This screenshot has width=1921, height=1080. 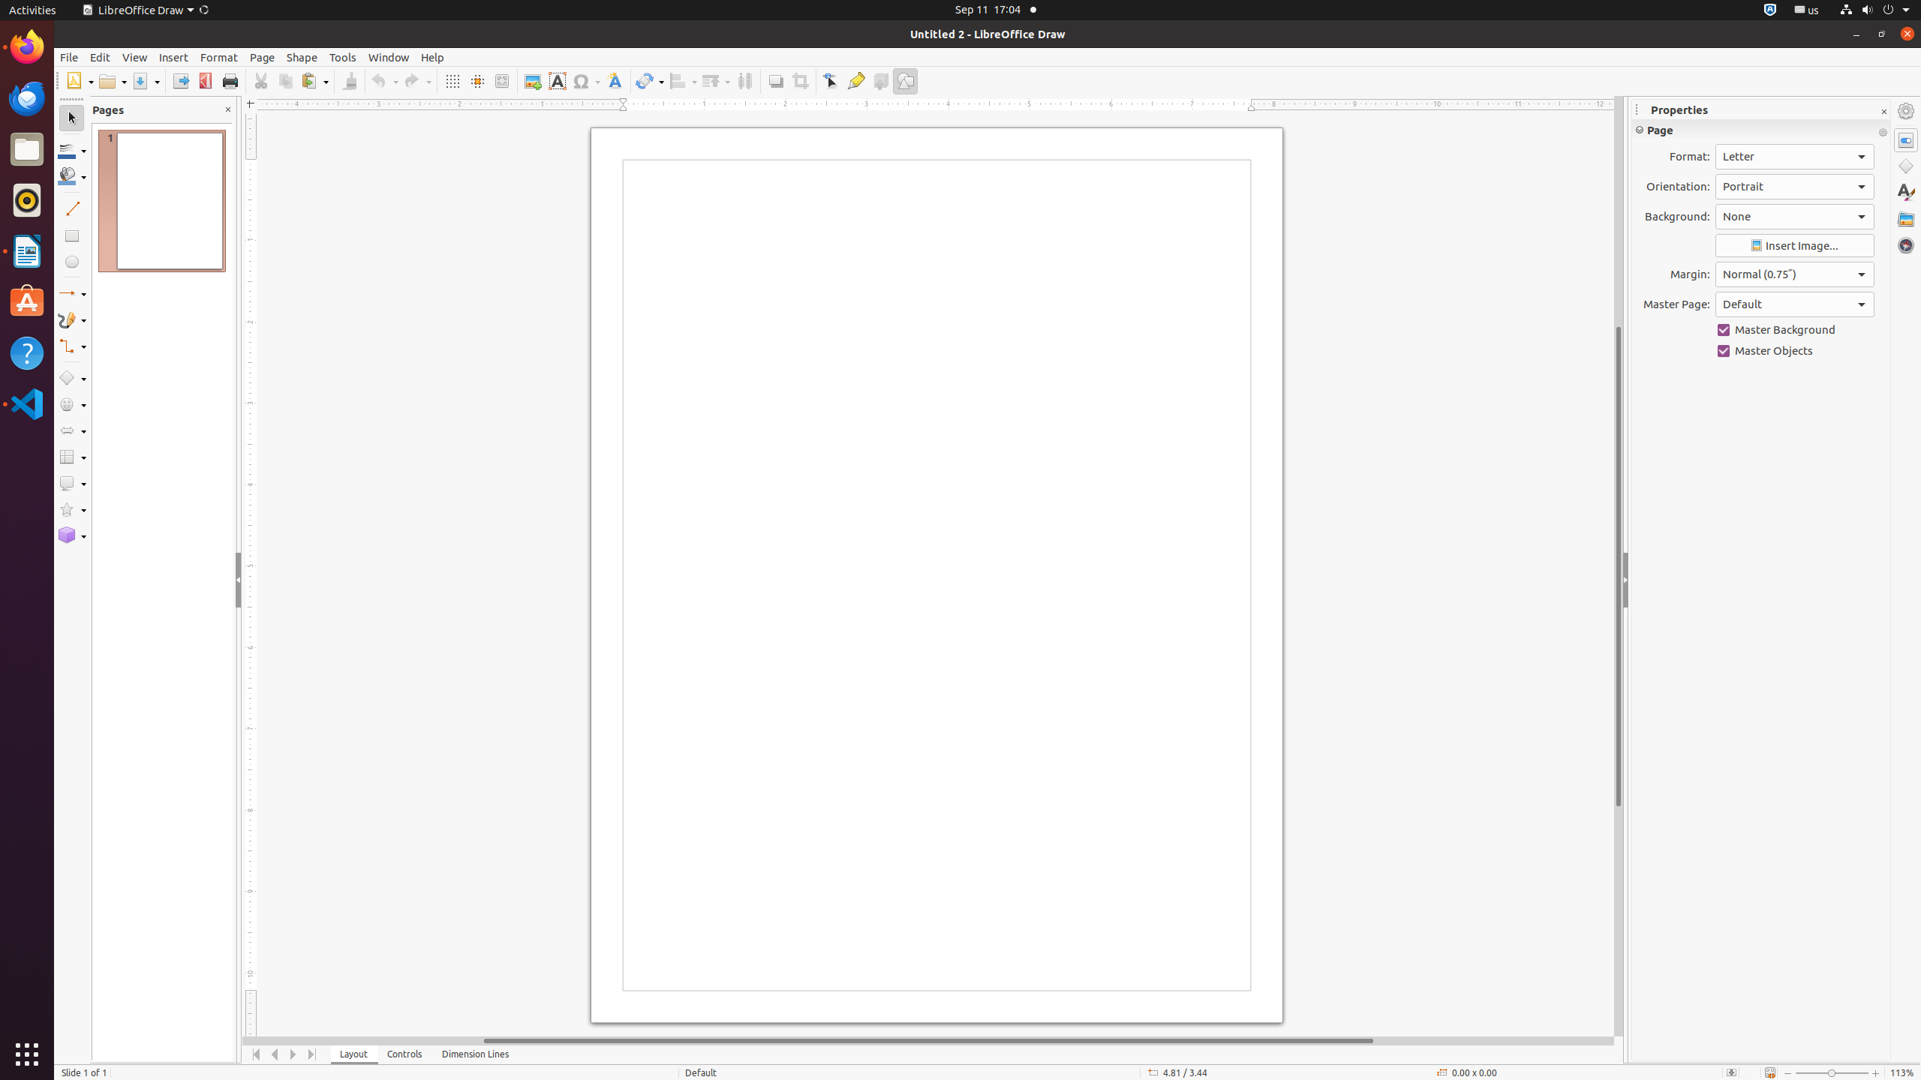 I want to click on Shapes, so click(x=1906, y=166).